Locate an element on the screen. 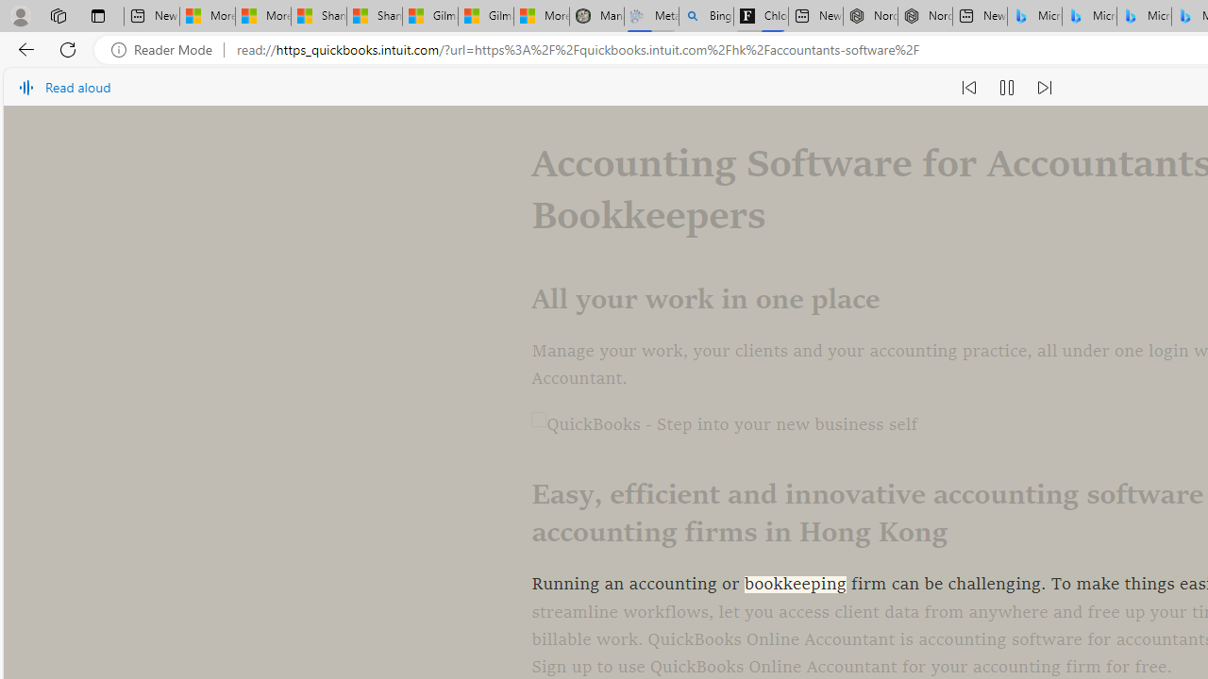 The width and height of the screenshot is (1208, 679). Shanghai, China weather forecast | Microsoft Weather is located at coordinates (374, 17).